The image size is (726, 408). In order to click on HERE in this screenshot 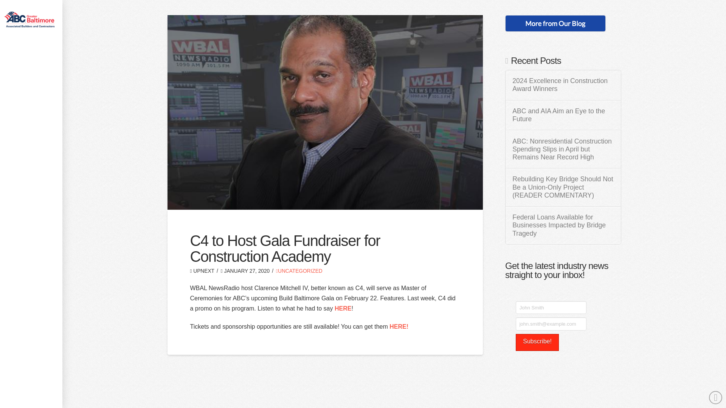, I will do `click(343, 308)`.